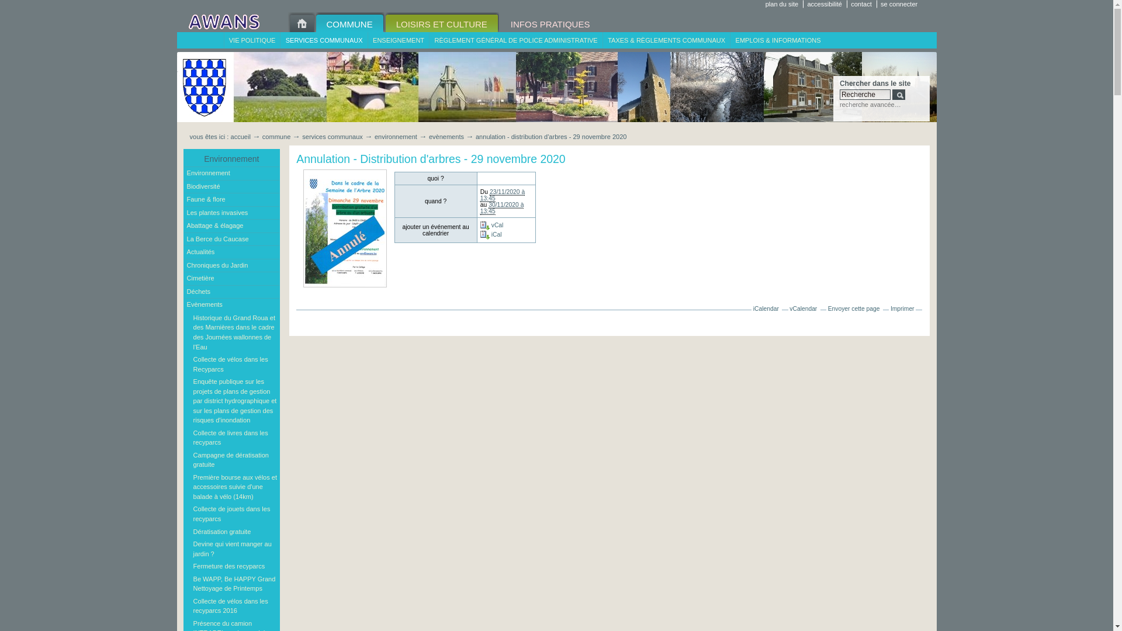  Describe the element at coordinates (235, 567) in the screenshot. I see `Fermeture des recyparcs` at that location.